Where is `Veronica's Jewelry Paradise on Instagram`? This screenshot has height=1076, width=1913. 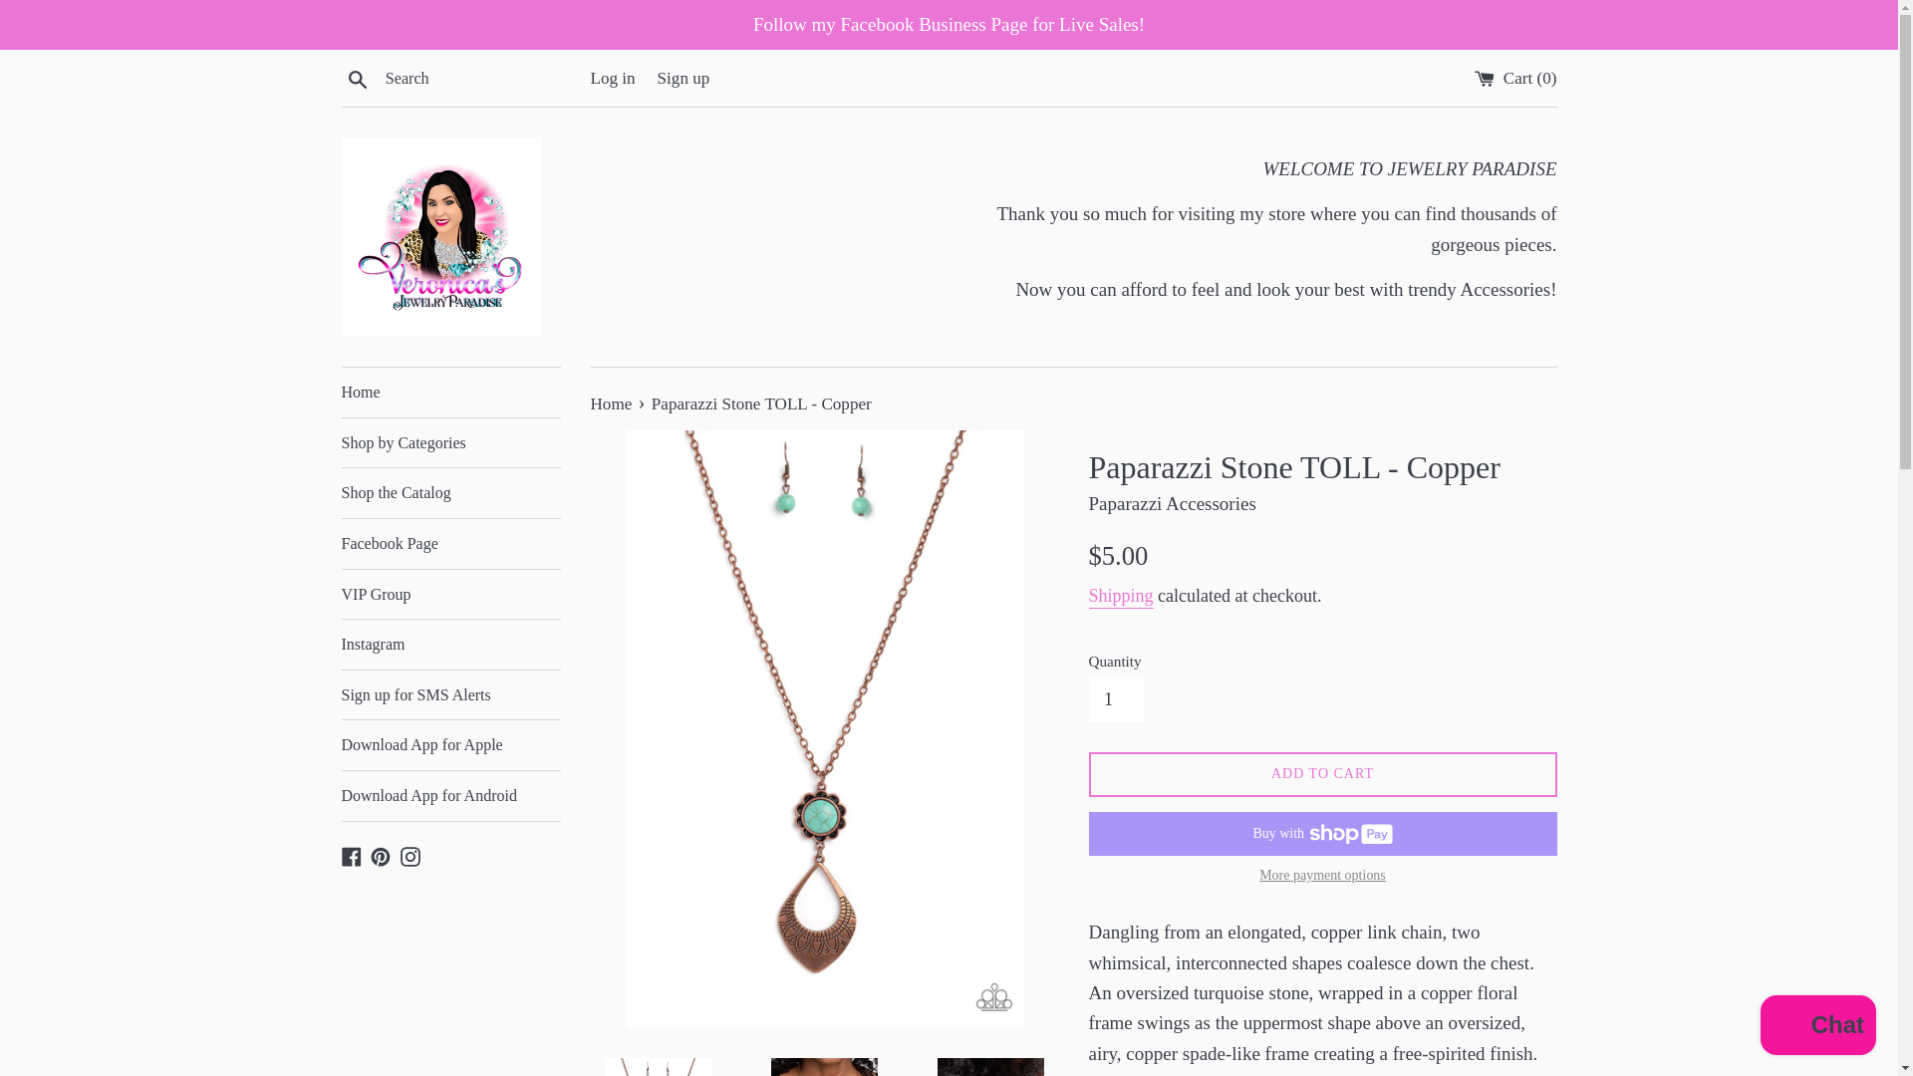
Veronica's Jewelry Paradise on Instagram is located at coordinates (410, 855).